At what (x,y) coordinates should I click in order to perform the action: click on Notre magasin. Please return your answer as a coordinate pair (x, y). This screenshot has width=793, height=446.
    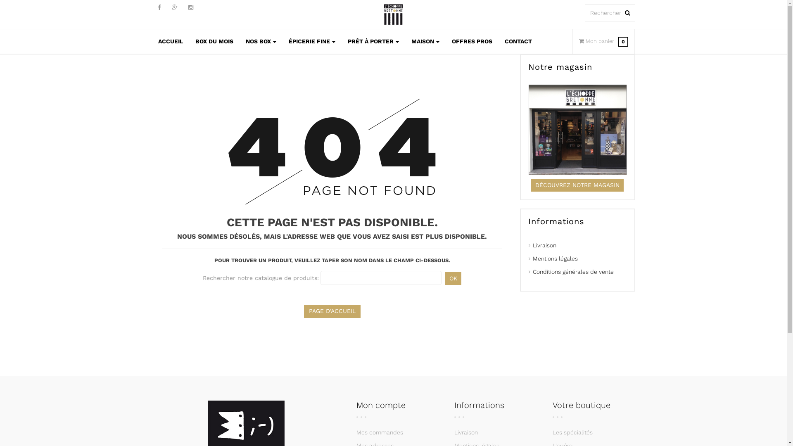
    Looking at the image, I should click on (577, 130).